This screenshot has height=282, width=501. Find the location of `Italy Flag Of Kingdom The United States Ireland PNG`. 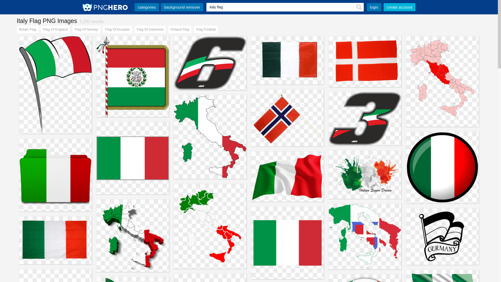

Italy Flag Of Kingdom The United States Ireland PNG is located at coordinates (133, 158).